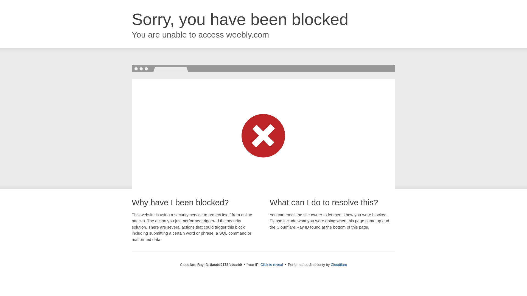  I want to click on Click to reveal, so click(272, 265).